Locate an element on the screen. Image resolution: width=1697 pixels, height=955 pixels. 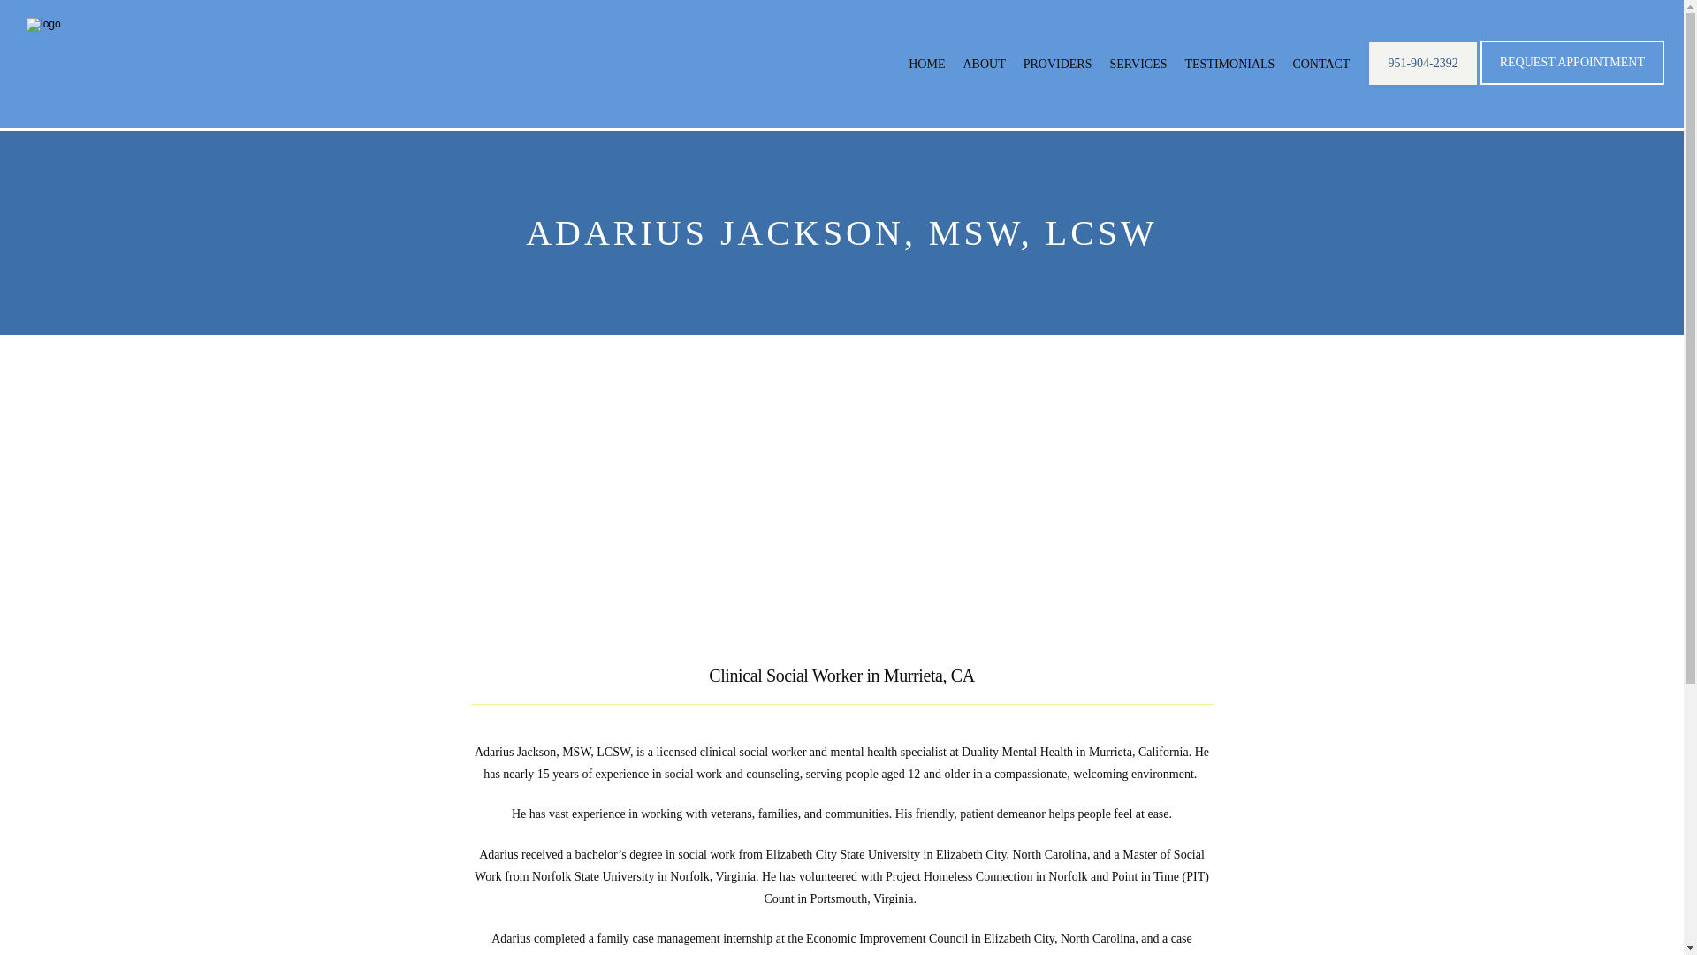
CONTACT is located at coordinates (1320, 64).